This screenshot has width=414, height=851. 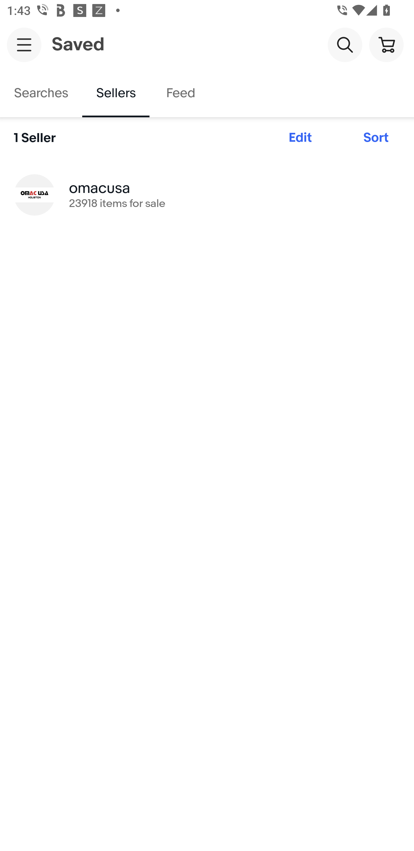 I want to click on Search, so click(x=345, y=44).